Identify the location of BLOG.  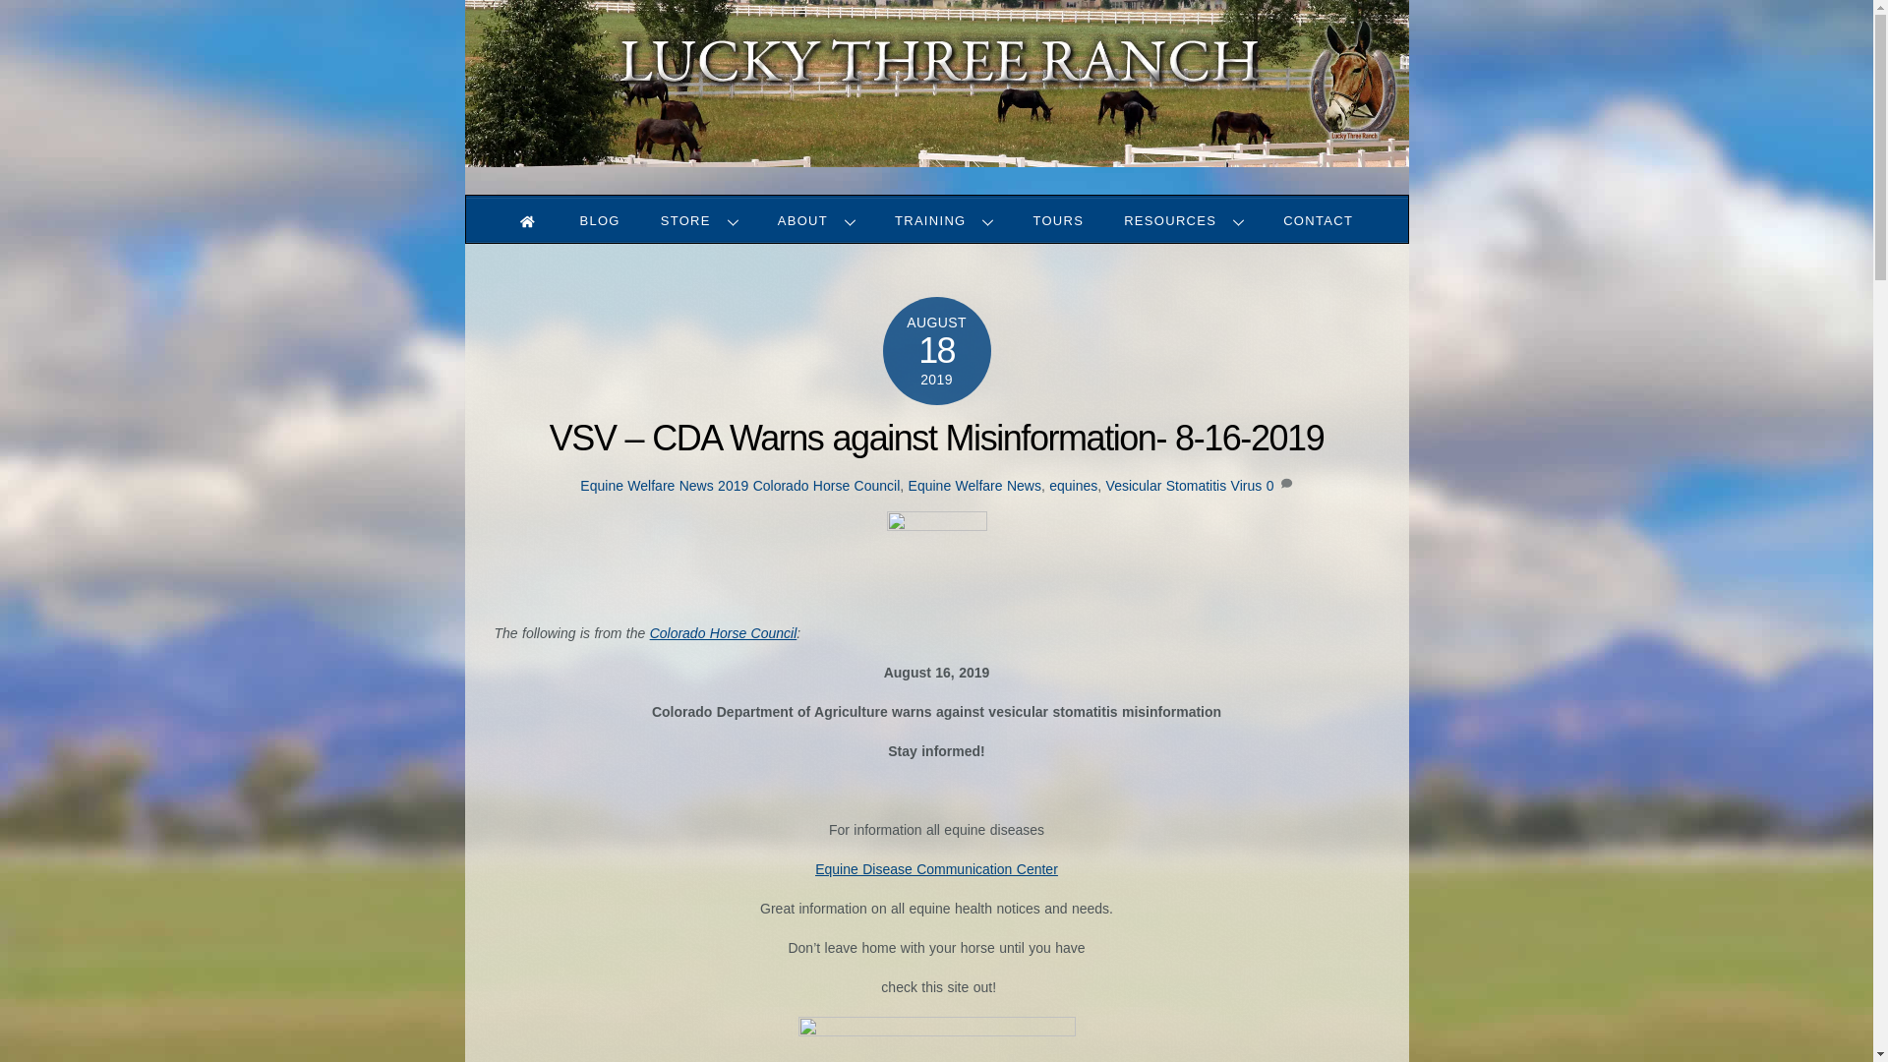
(1058, 220).